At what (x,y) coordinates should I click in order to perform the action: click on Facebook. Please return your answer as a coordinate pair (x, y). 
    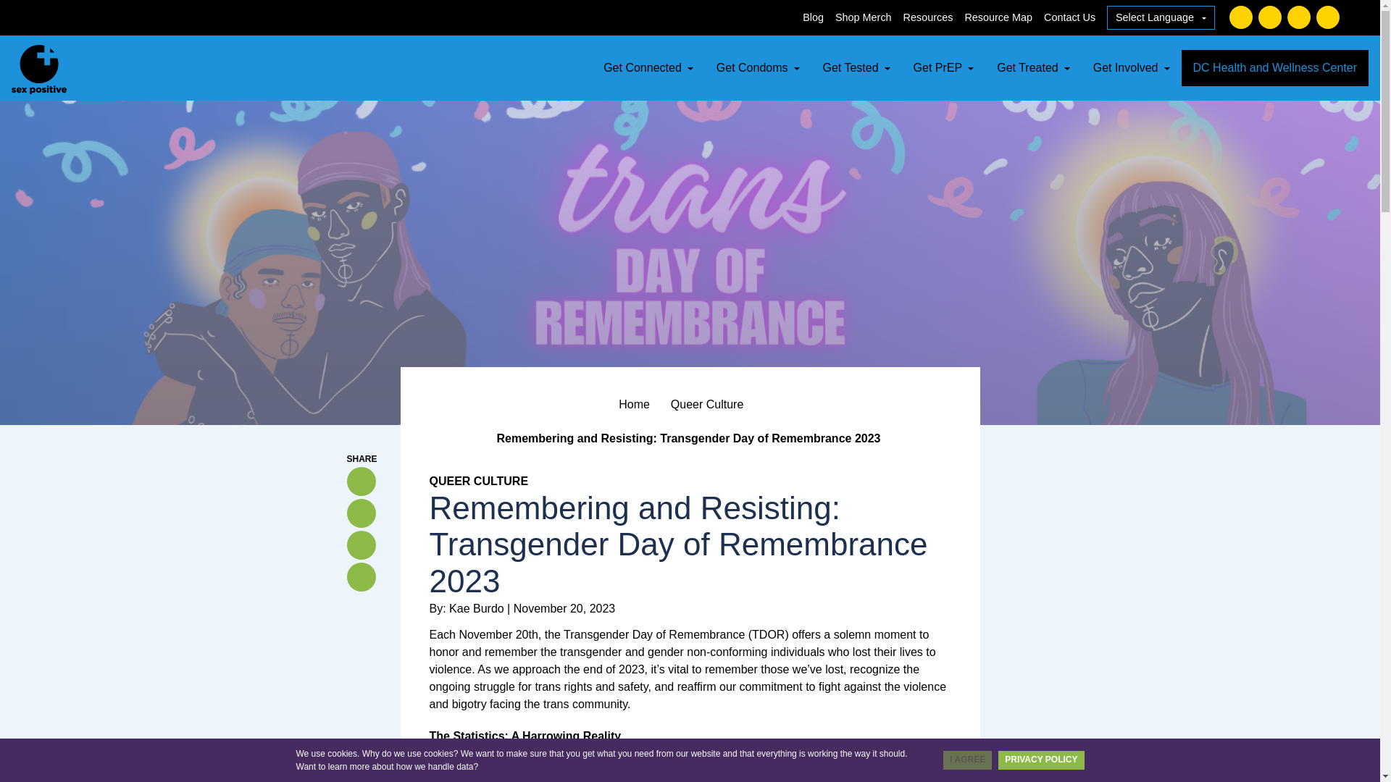
    Looking at the image, I should click on (1241, 17).